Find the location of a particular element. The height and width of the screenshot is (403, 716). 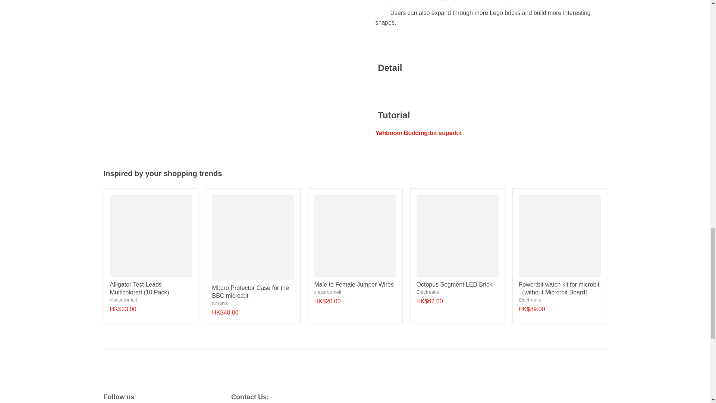

Elecfreaks is located at coordinates (427, 292).